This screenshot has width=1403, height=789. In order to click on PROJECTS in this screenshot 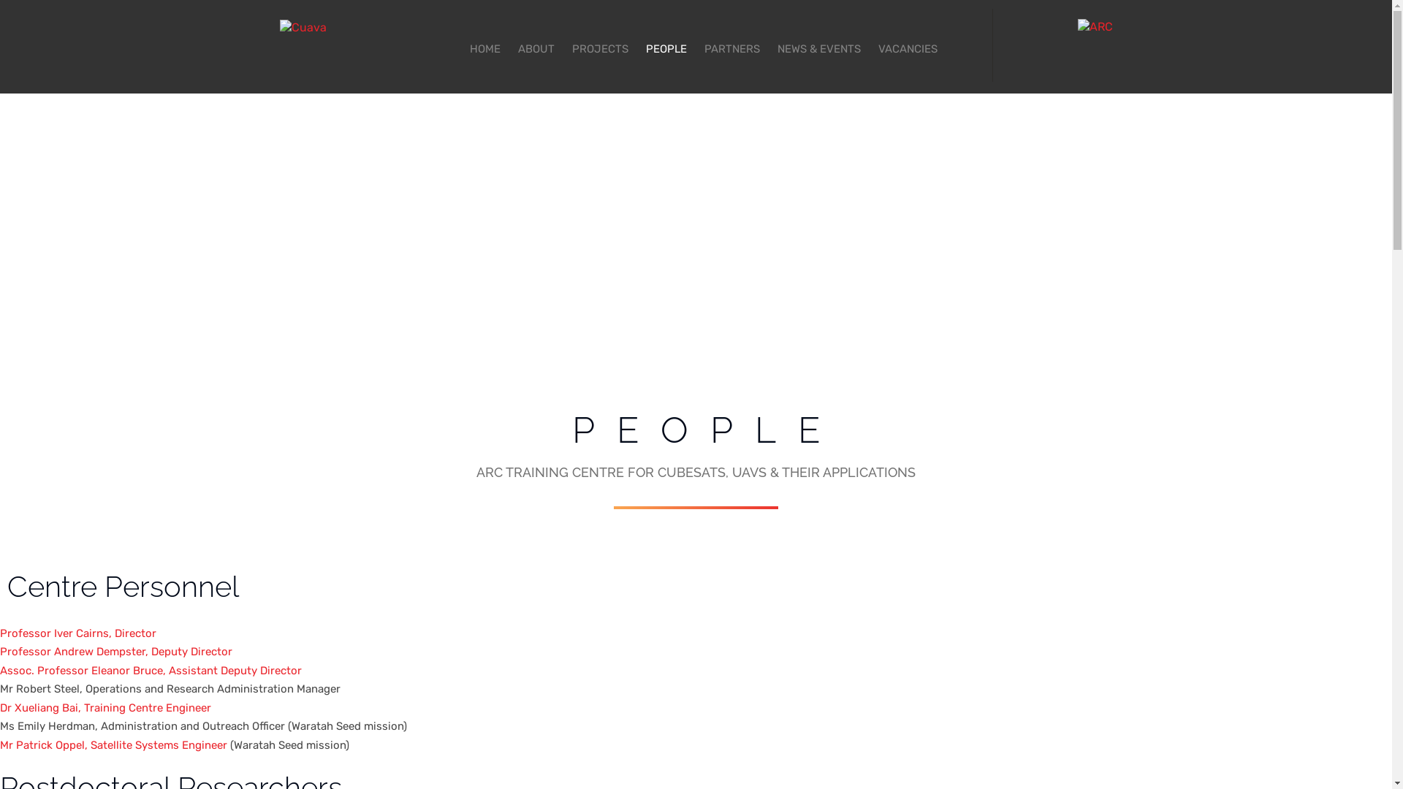, I will do `click(599, 47)`.